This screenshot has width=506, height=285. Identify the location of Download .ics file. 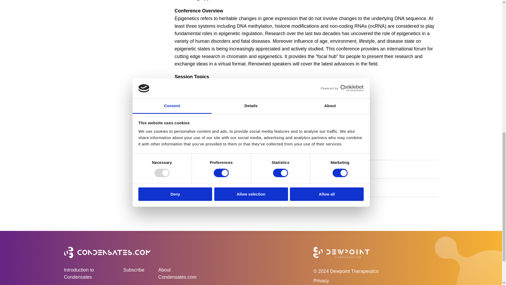
(241, 146).